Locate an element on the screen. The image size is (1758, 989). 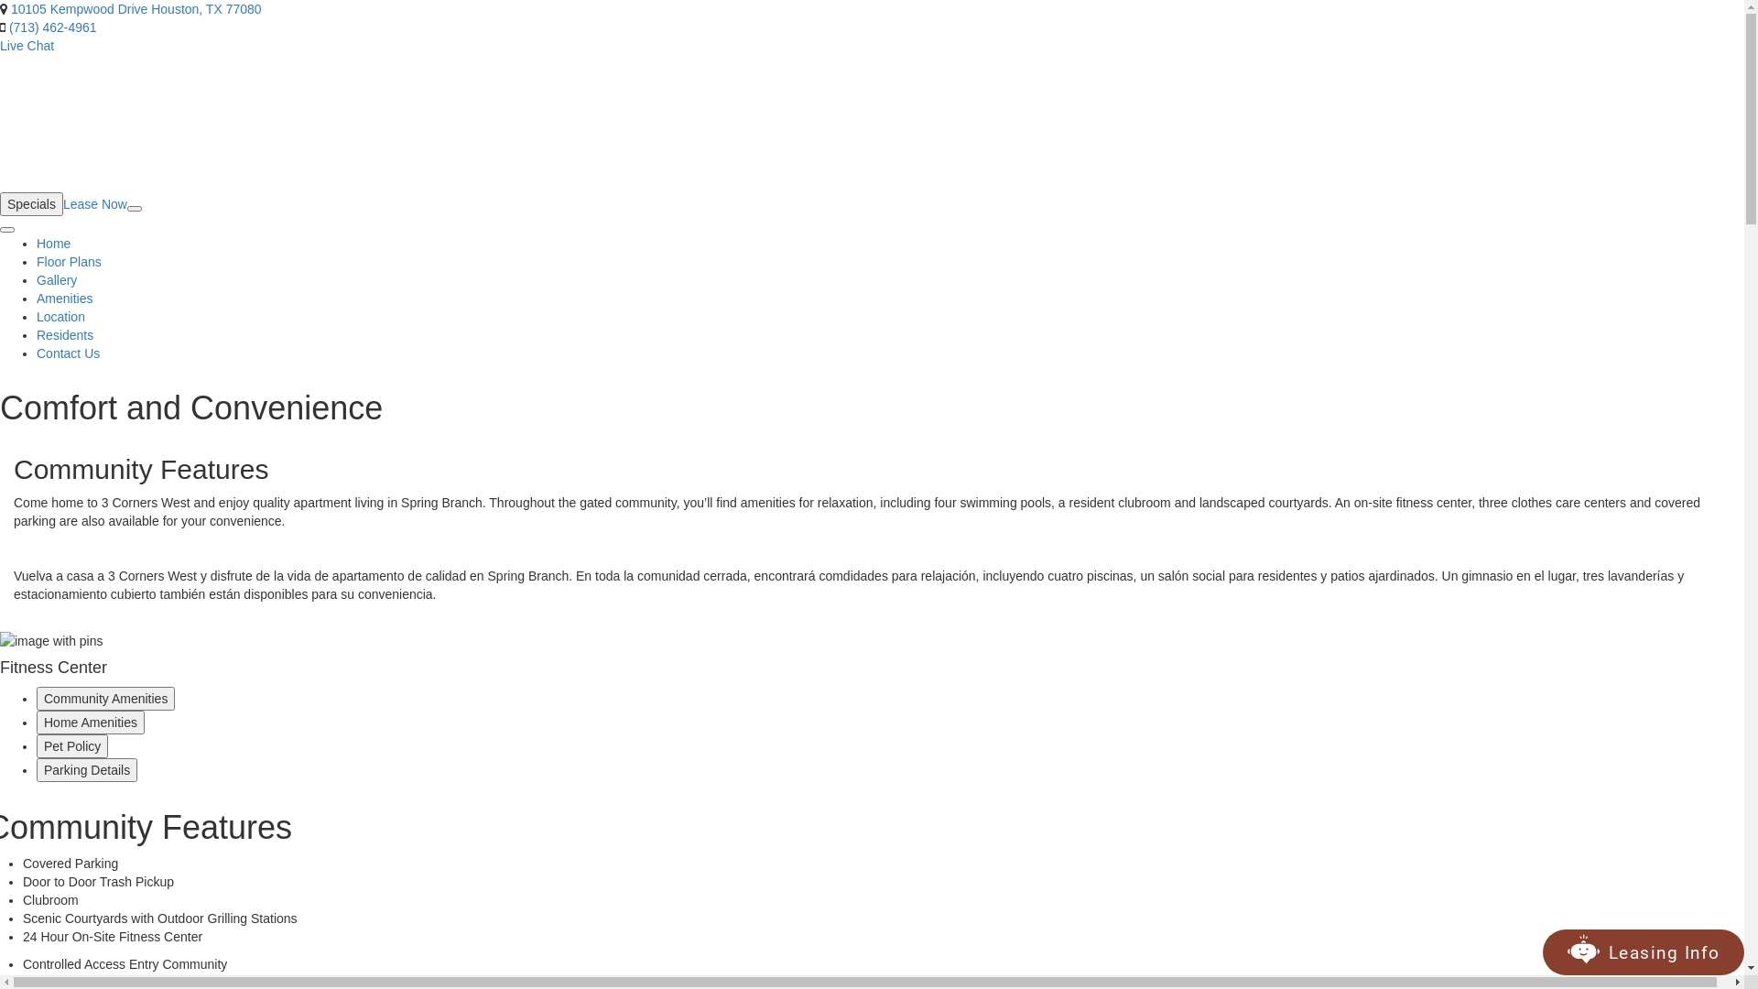
Community Amenities is located at coordinates (106, 699).